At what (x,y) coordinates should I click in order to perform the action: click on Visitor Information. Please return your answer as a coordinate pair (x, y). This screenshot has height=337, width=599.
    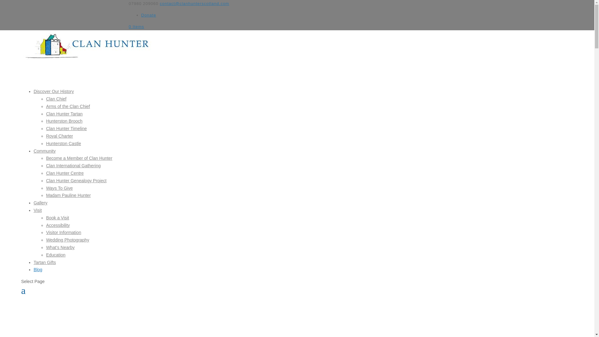
    Looking at the image, I should click on (64, 232).